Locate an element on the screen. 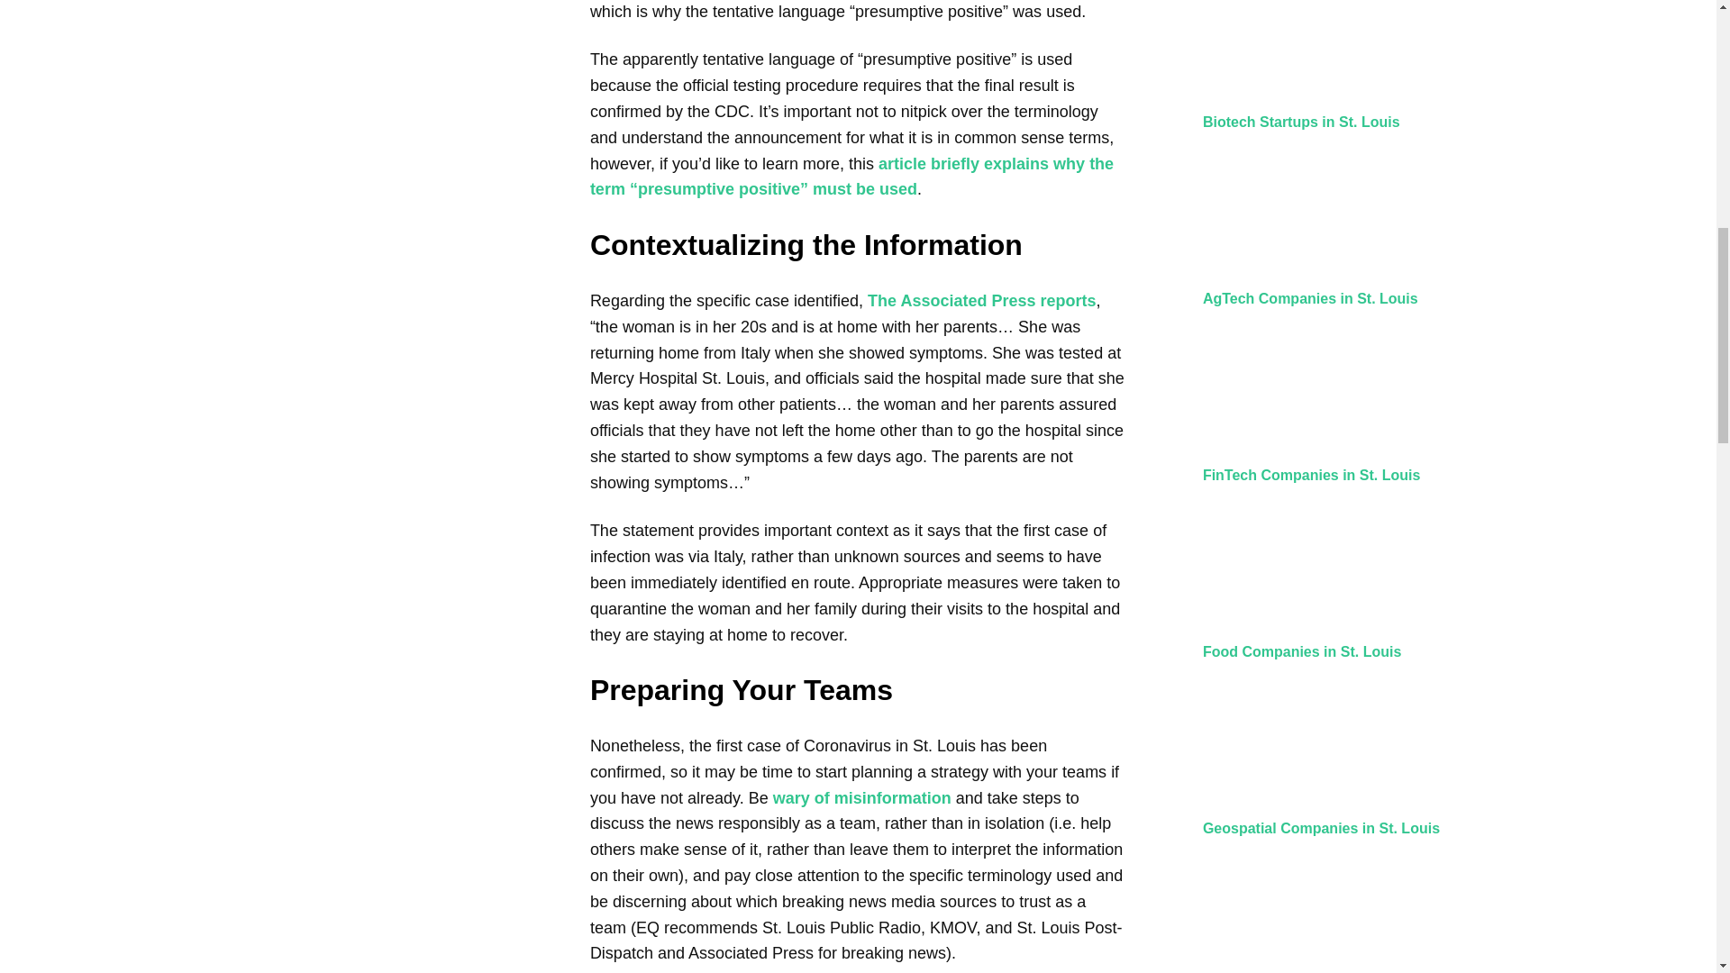 The height and width of the screenshot is (973, 1730). AgTech Companies in St. Louis is located at coordinates (1310, 298).